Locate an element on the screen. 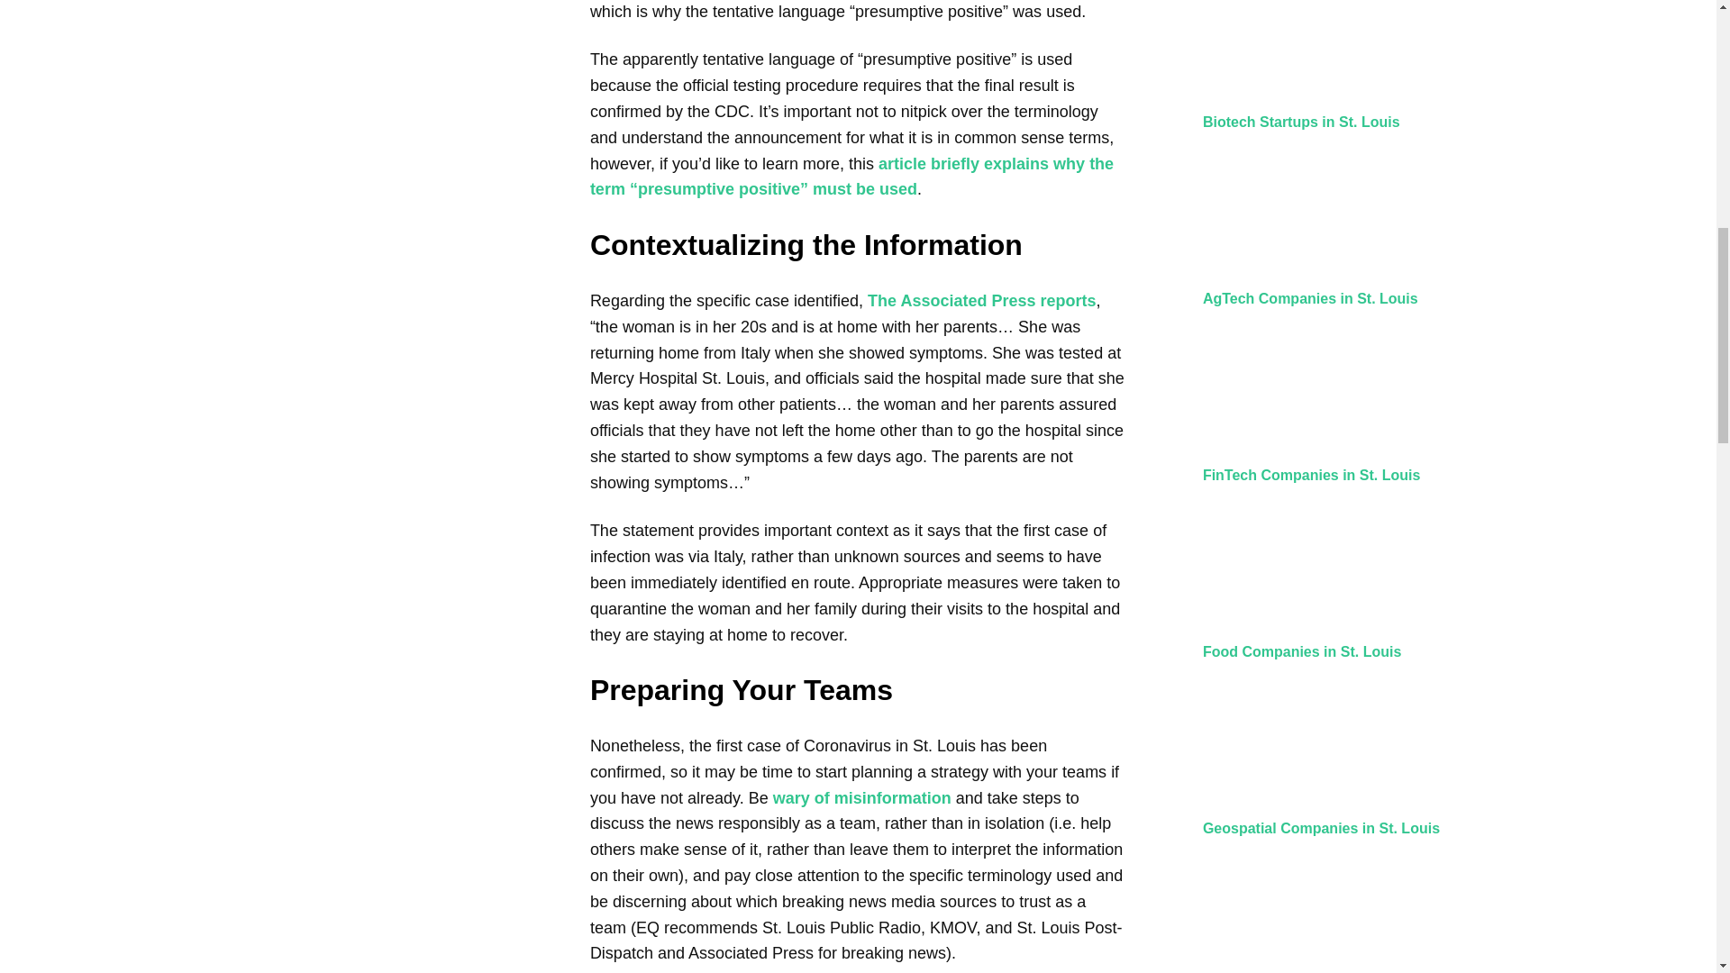 The height and width of the screenshot is (973, 1730). AgTech Companies in St. Louis is located at coordinates (1310, 298).